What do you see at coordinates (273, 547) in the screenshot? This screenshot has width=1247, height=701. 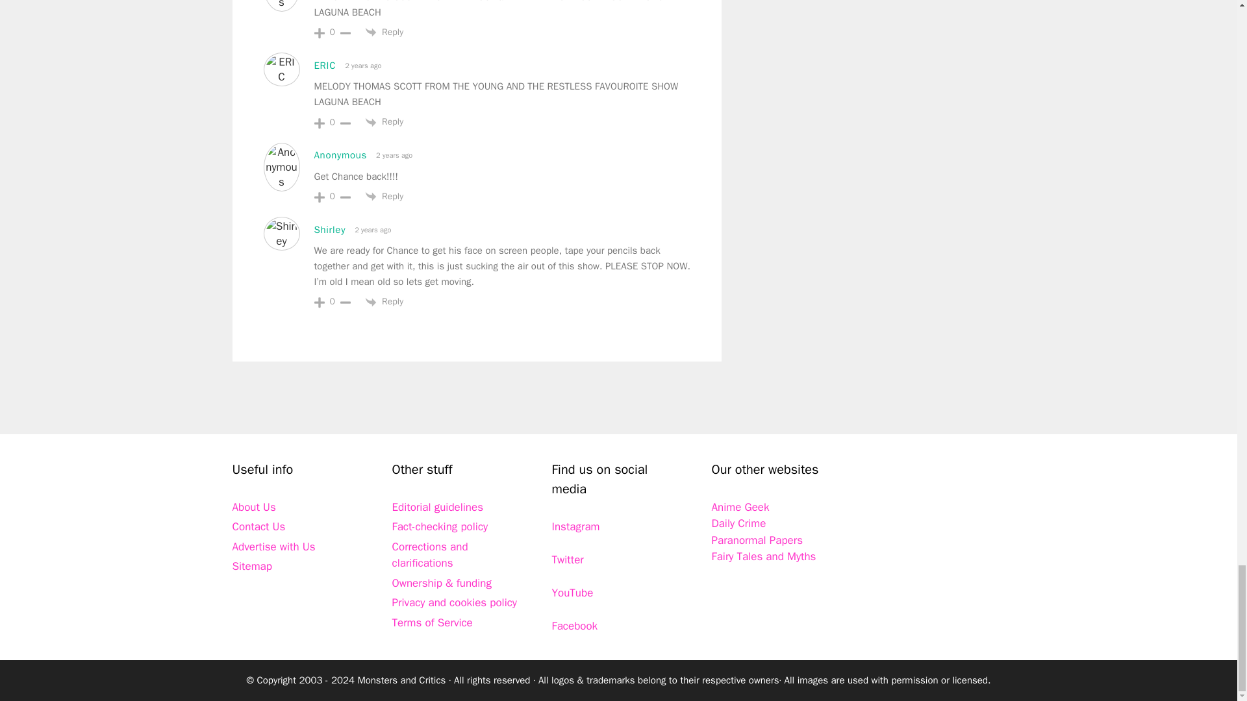 I see `Advertise with Us` at bounding box center [273, 547].